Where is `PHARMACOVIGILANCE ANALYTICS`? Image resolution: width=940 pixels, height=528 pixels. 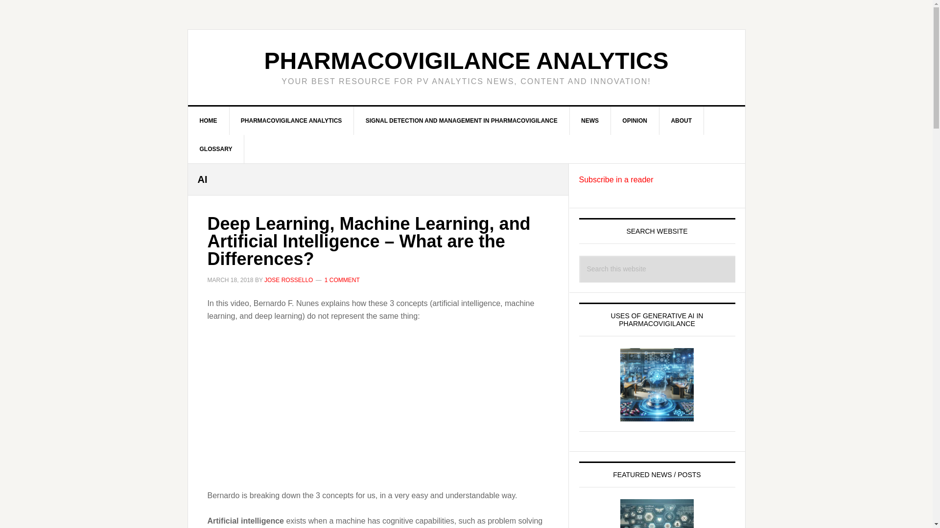 PHARMACOVIGILANCE ANALYTICS is located at coordinates (292, 121).